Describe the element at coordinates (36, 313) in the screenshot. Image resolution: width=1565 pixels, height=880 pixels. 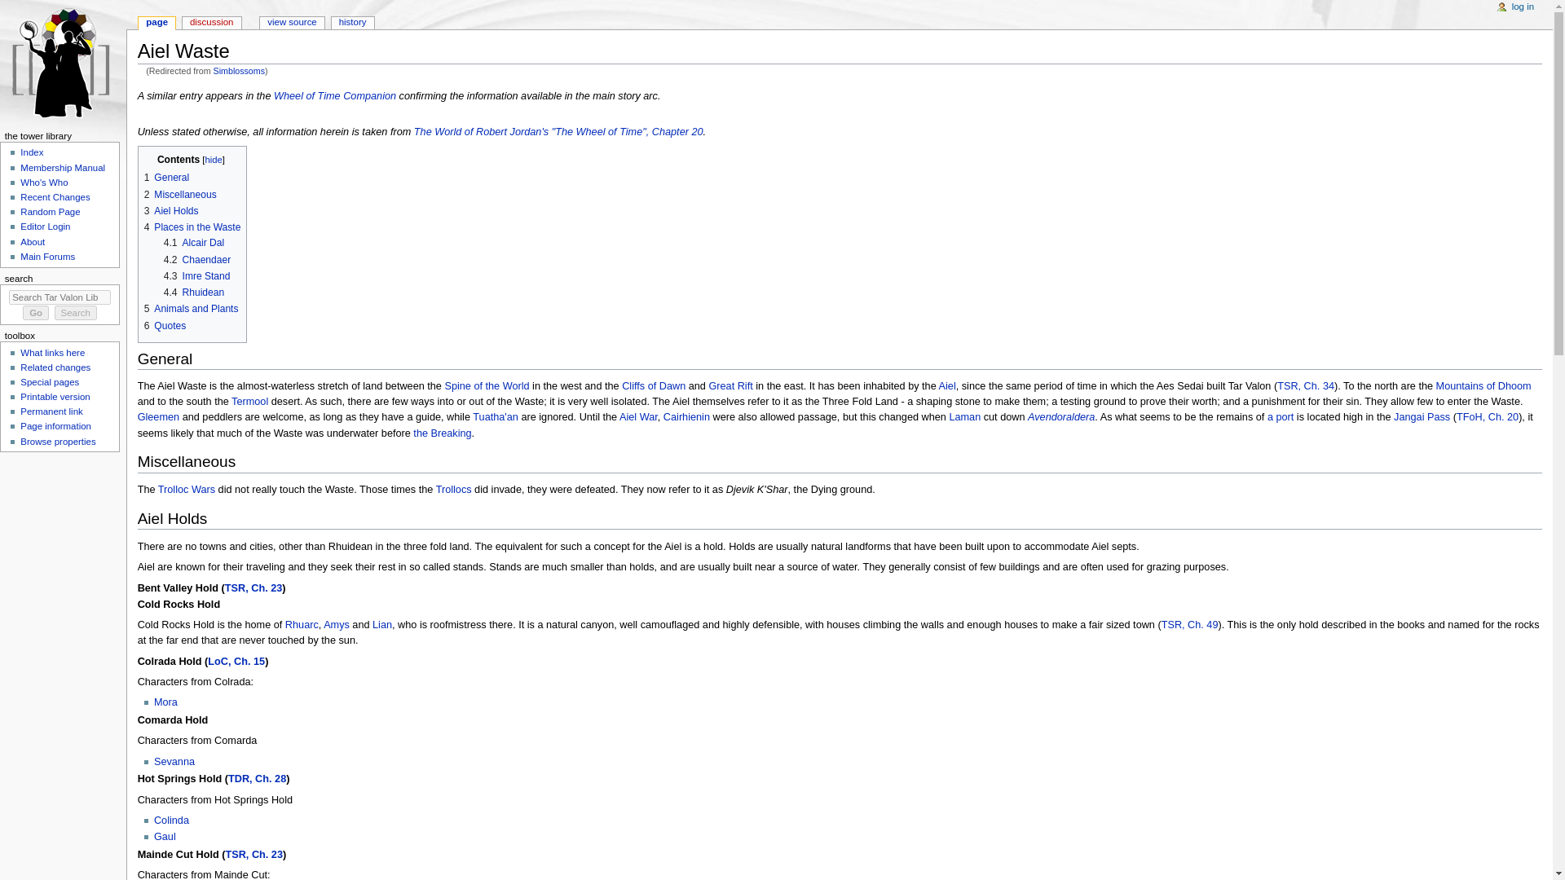
I see `Go` at that location.